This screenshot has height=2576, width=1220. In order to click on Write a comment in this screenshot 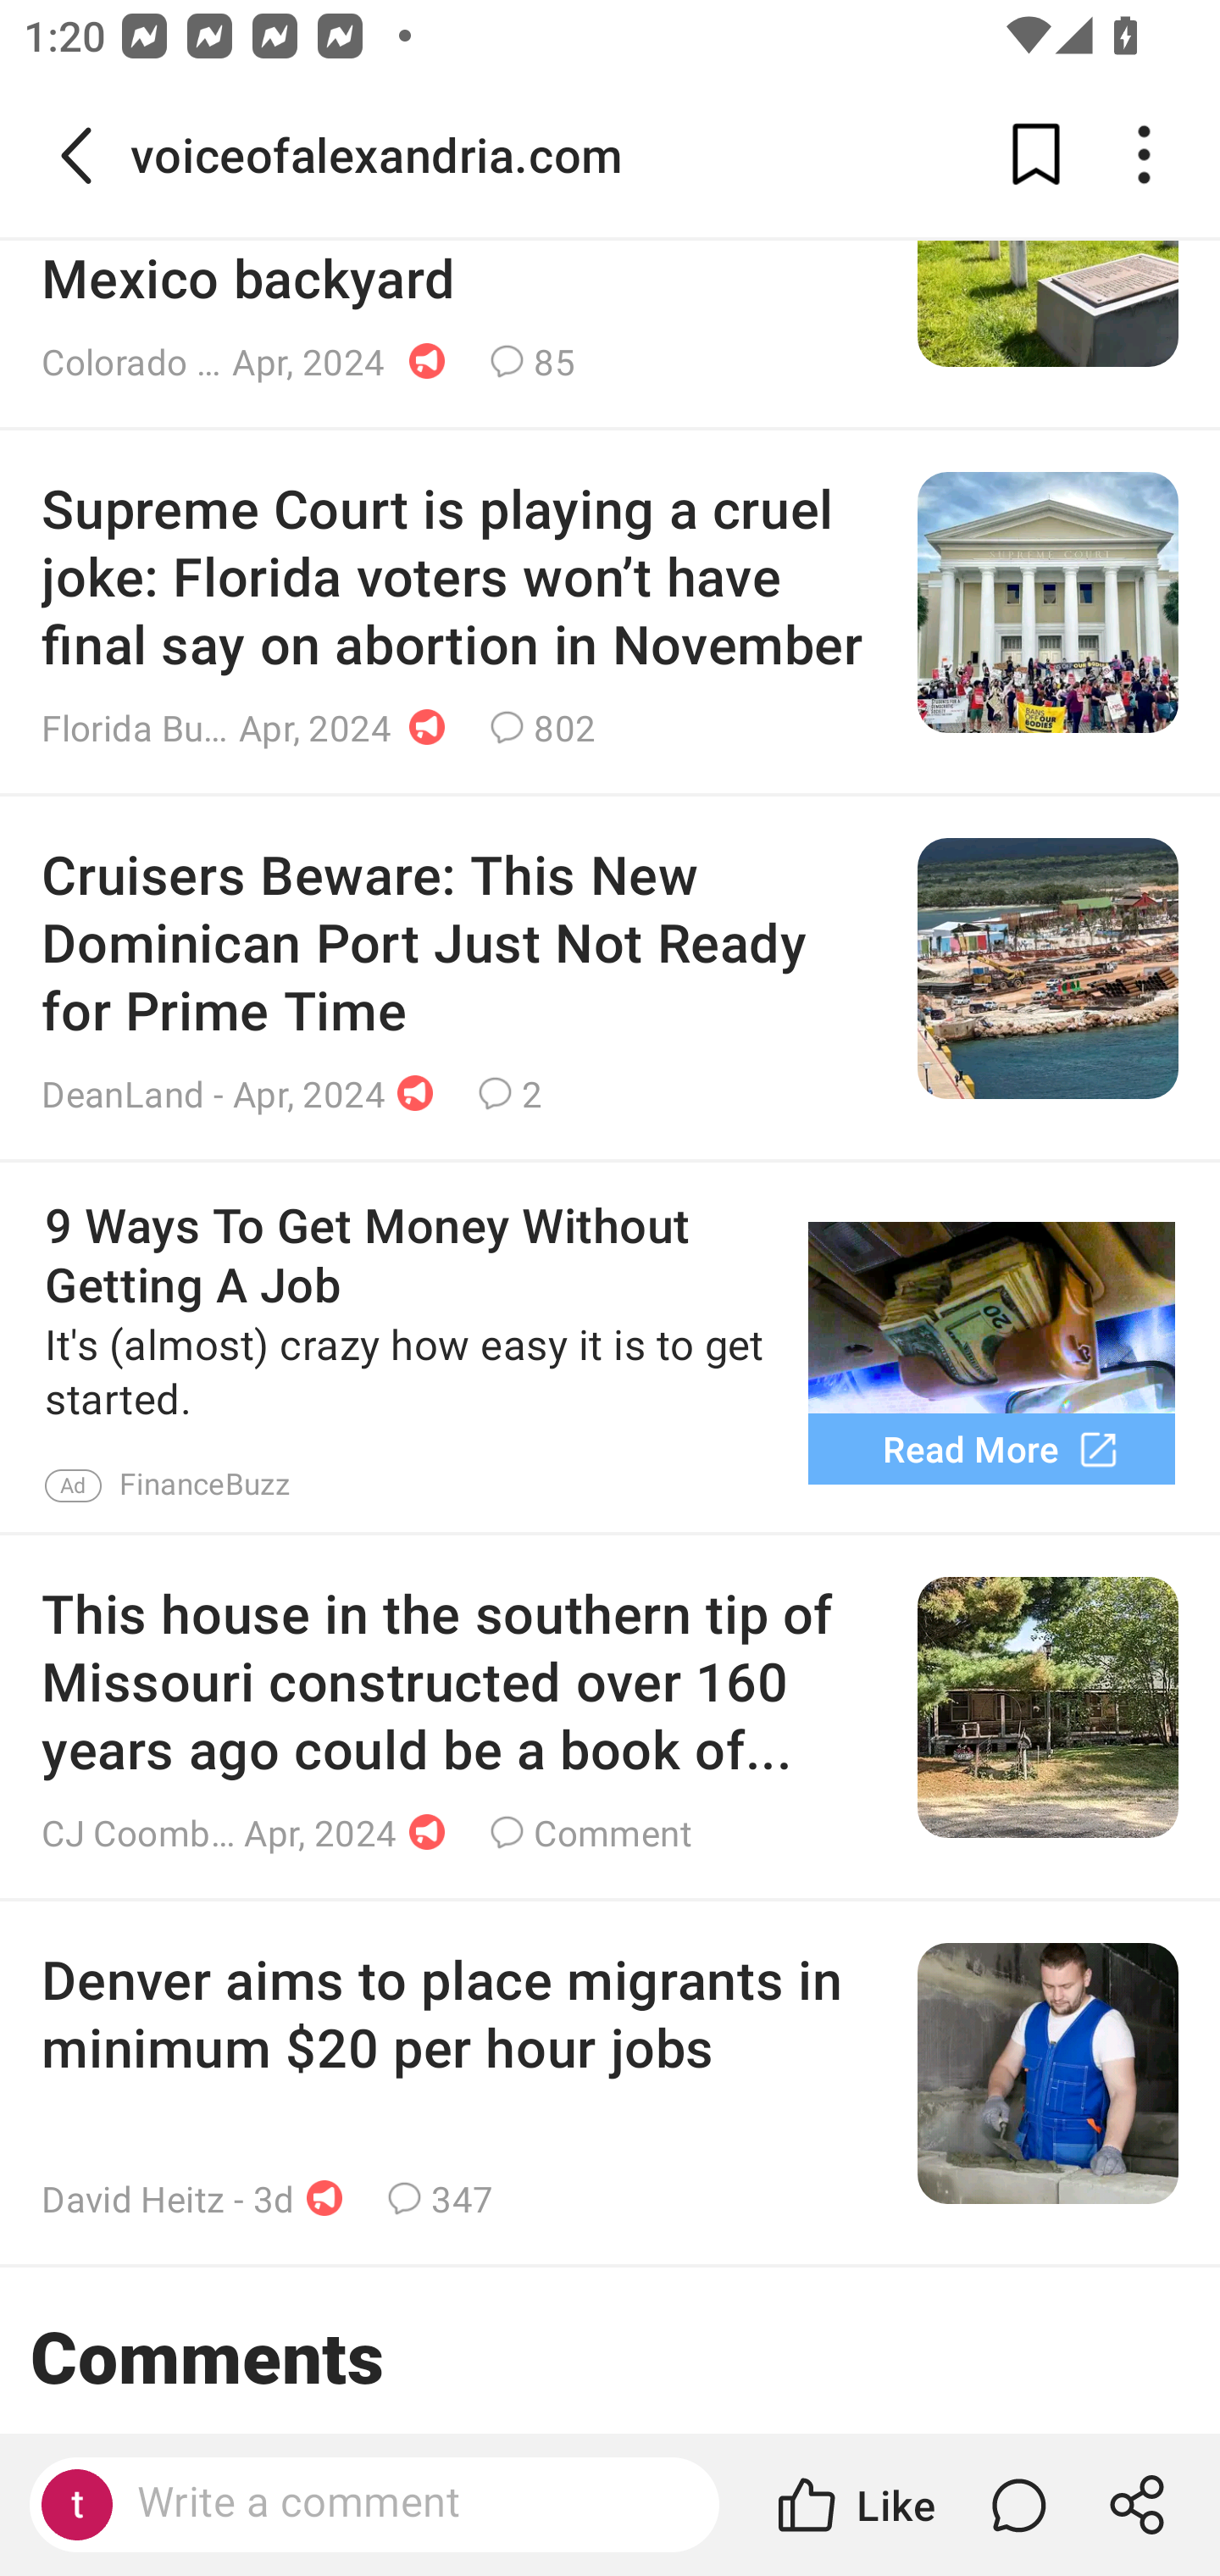, I will do `click(374, 2505)`.